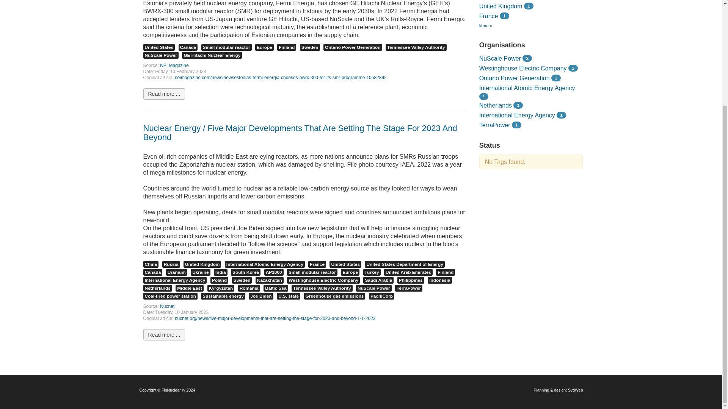  What do you see at coordinates (404, 264) in the screenshot?
I see `United States Department of Energy` at bounding box center [404, 264].